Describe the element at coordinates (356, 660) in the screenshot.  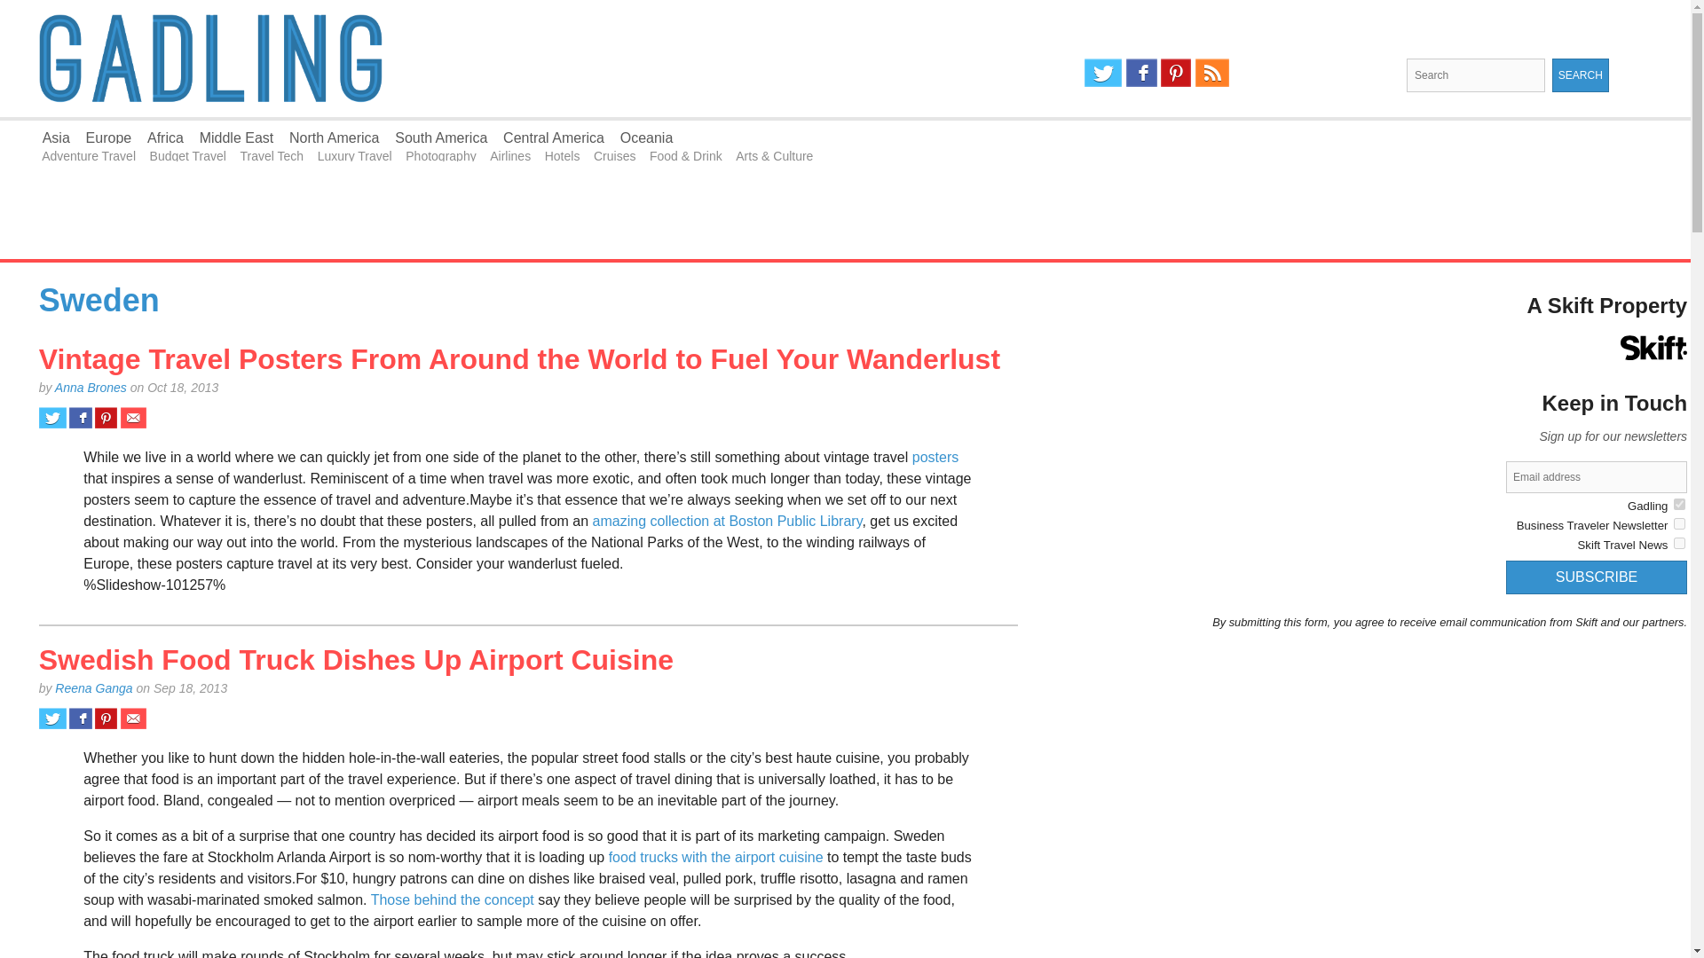
I see `Swedish Food Truck Dishes Up Airport Cuisine` at that location.